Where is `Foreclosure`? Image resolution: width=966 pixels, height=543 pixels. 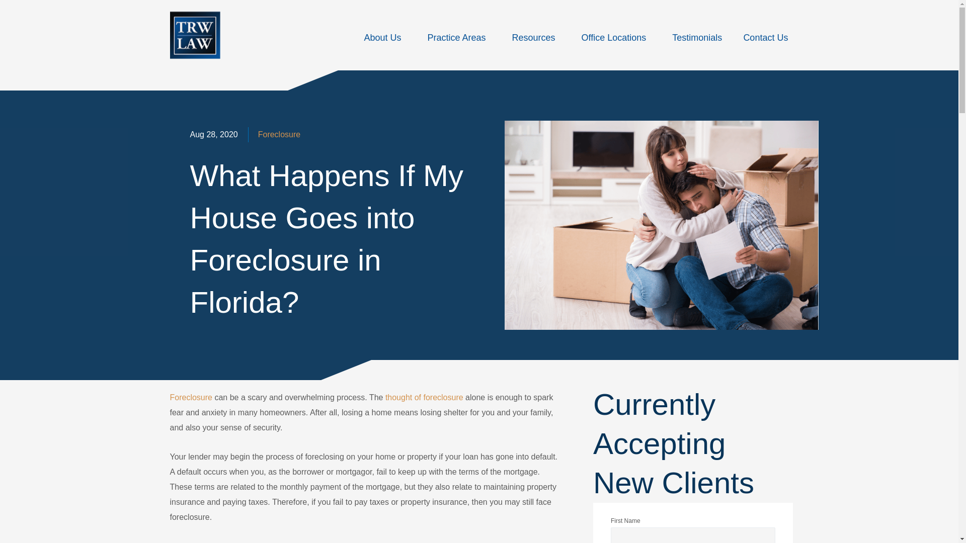 Foreclosure is located at coordinates (191, 397).